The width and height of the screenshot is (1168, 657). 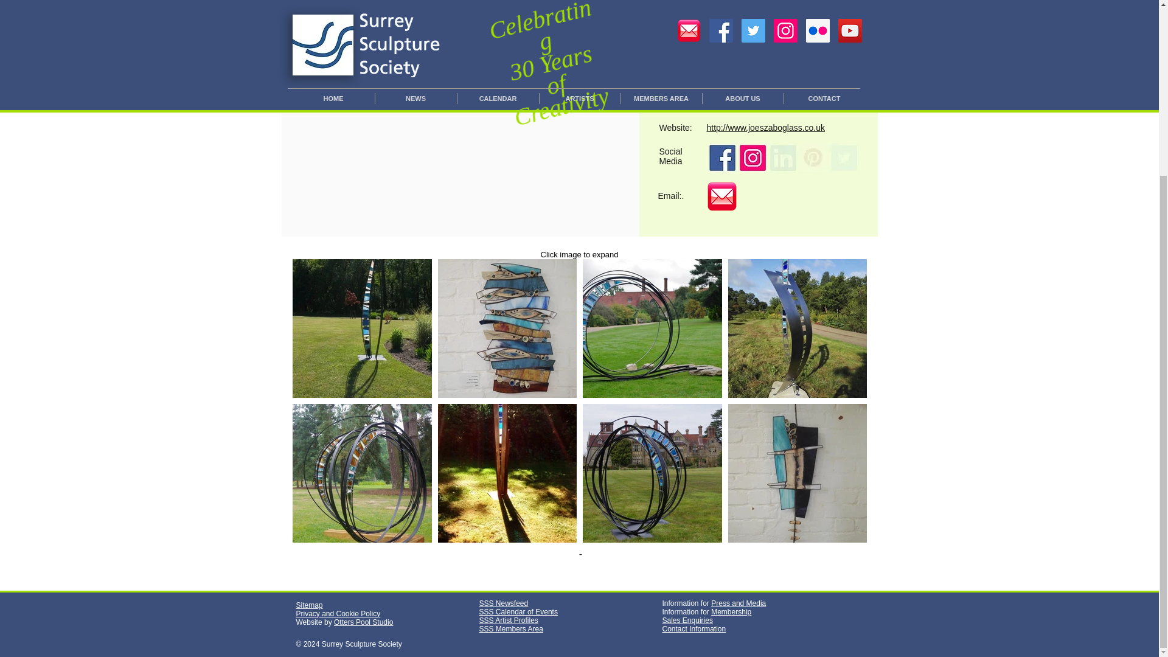 I want to click on Press and Media, so click(x=739, y=603).